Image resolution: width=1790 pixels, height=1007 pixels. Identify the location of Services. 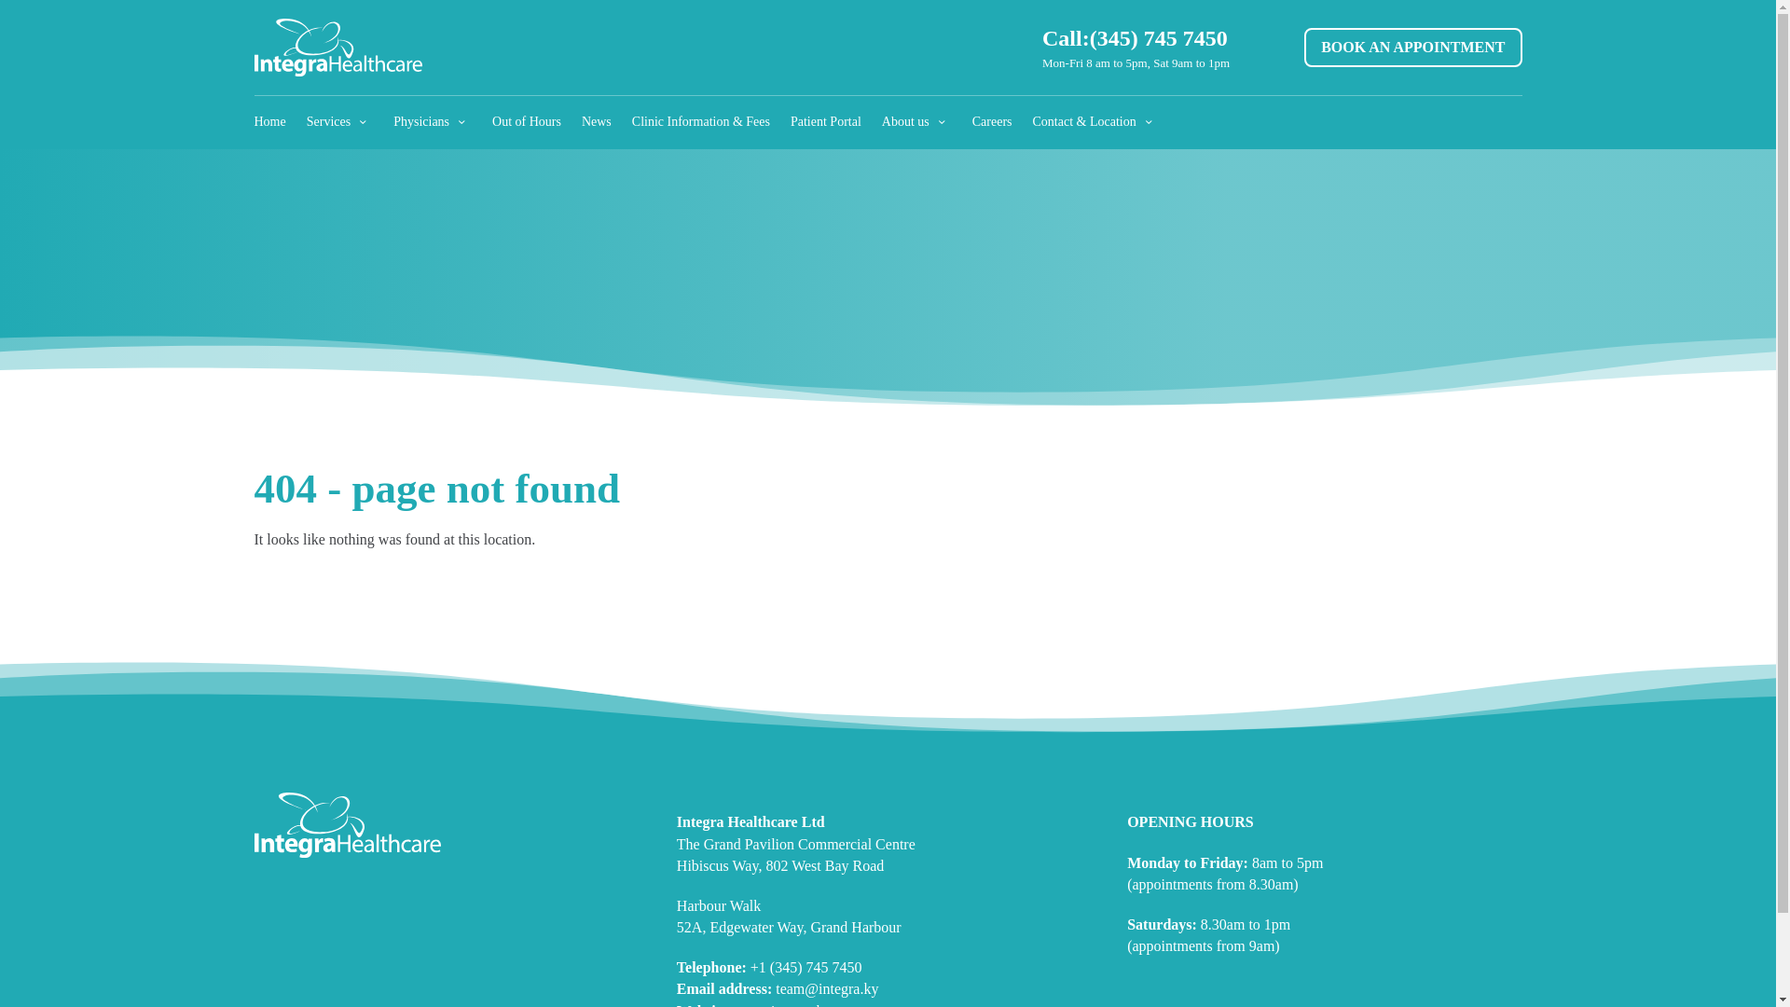
(339, 121).